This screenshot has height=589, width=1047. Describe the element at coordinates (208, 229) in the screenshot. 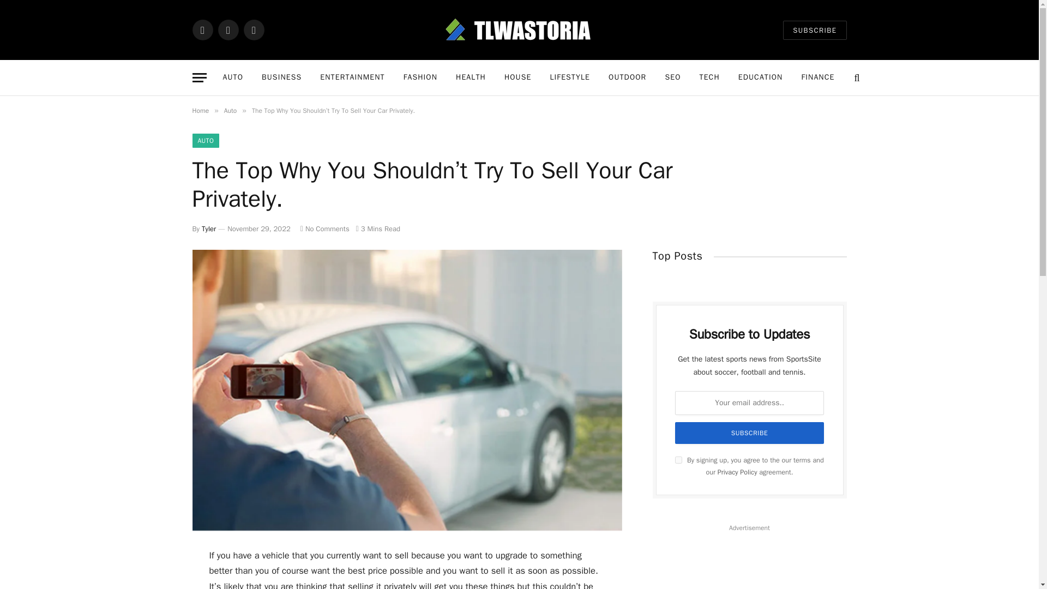

I see `Tyler` at that location.